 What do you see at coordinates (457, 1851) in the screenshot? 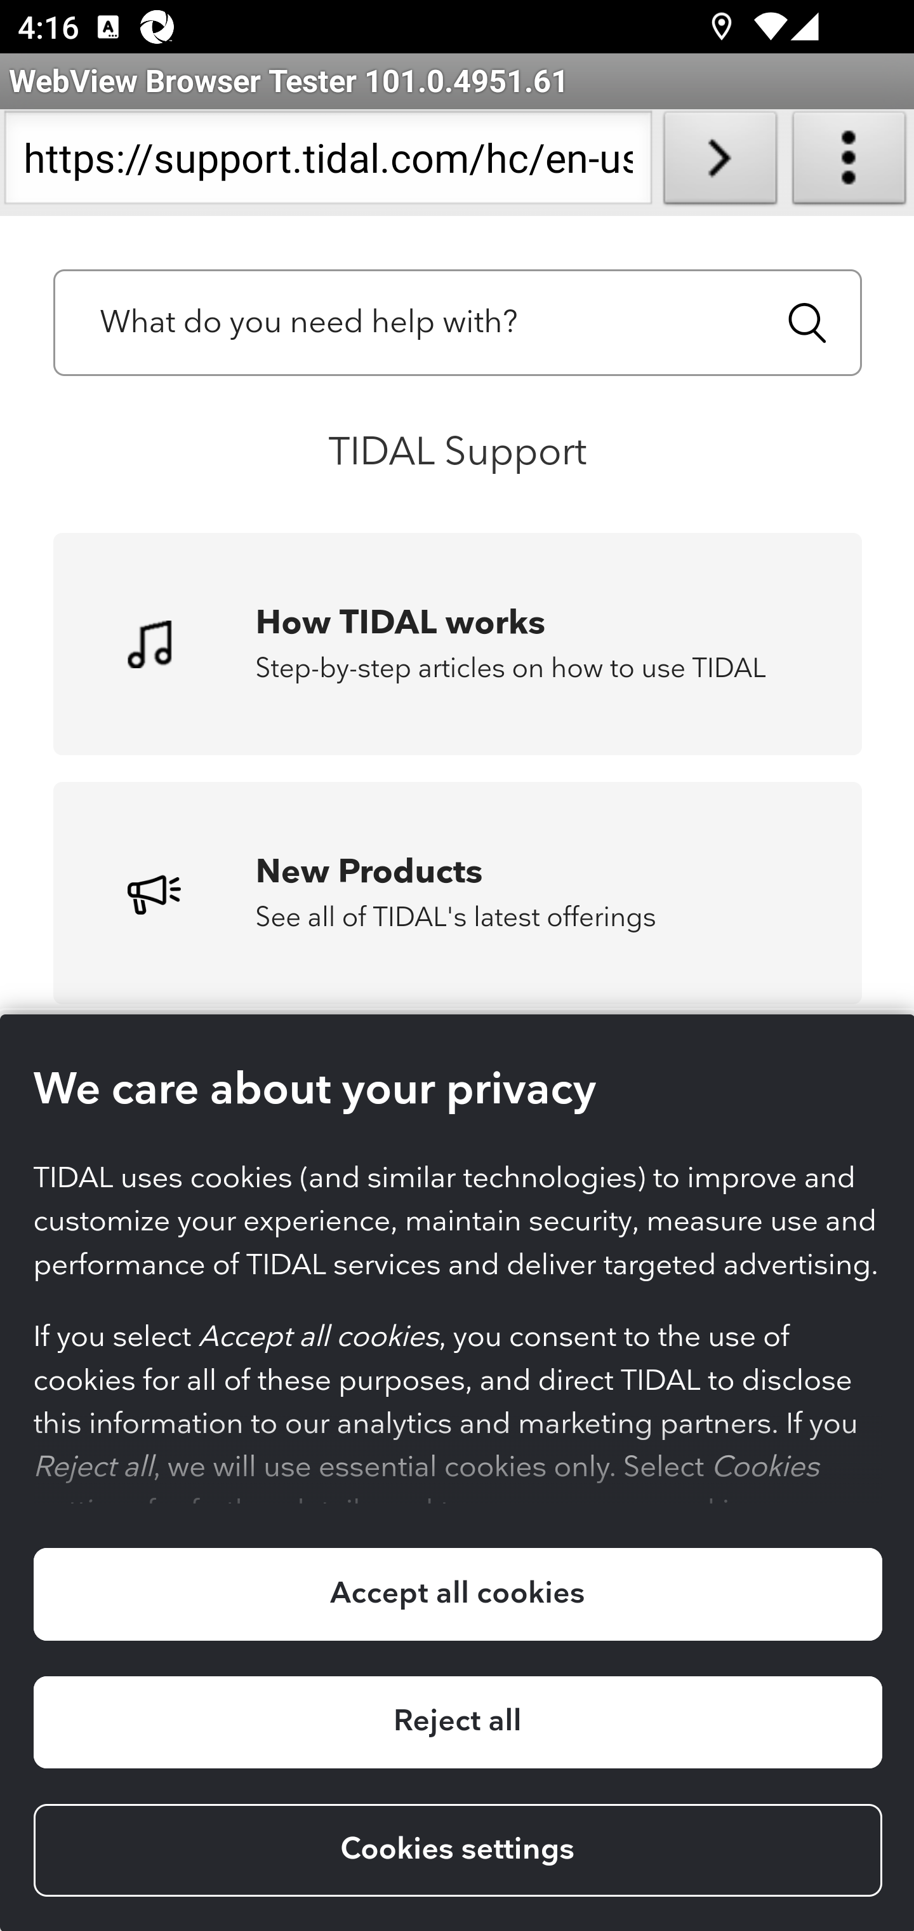
I see `Cookies settings` at bounding box center [457, 1851].